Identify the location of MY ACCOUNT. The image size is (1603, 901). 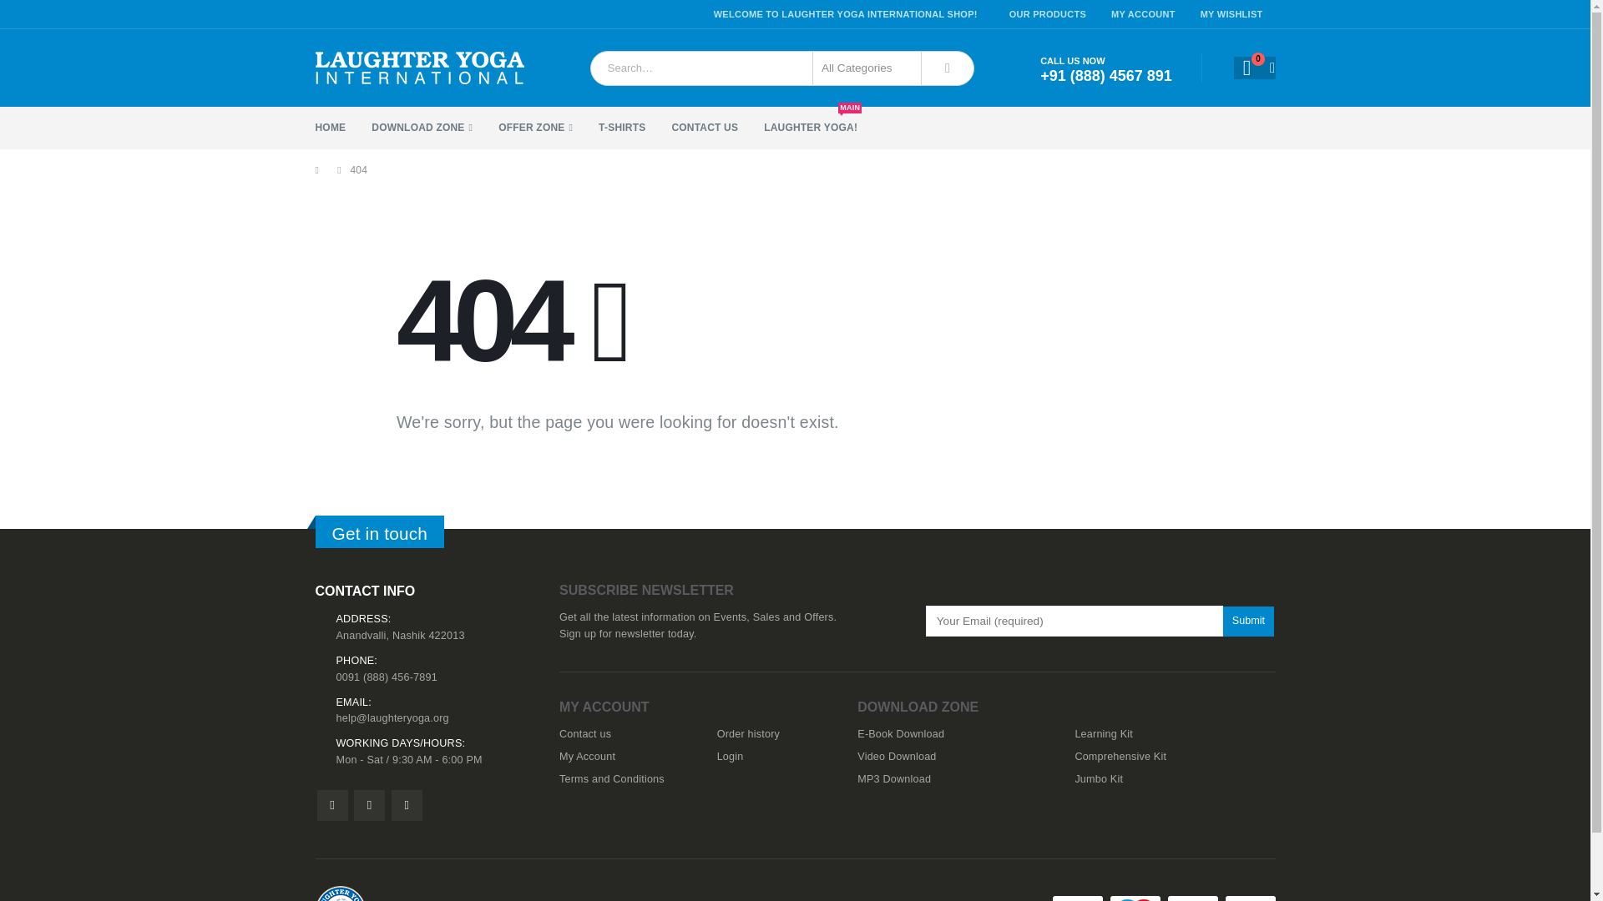
(1142, 13).